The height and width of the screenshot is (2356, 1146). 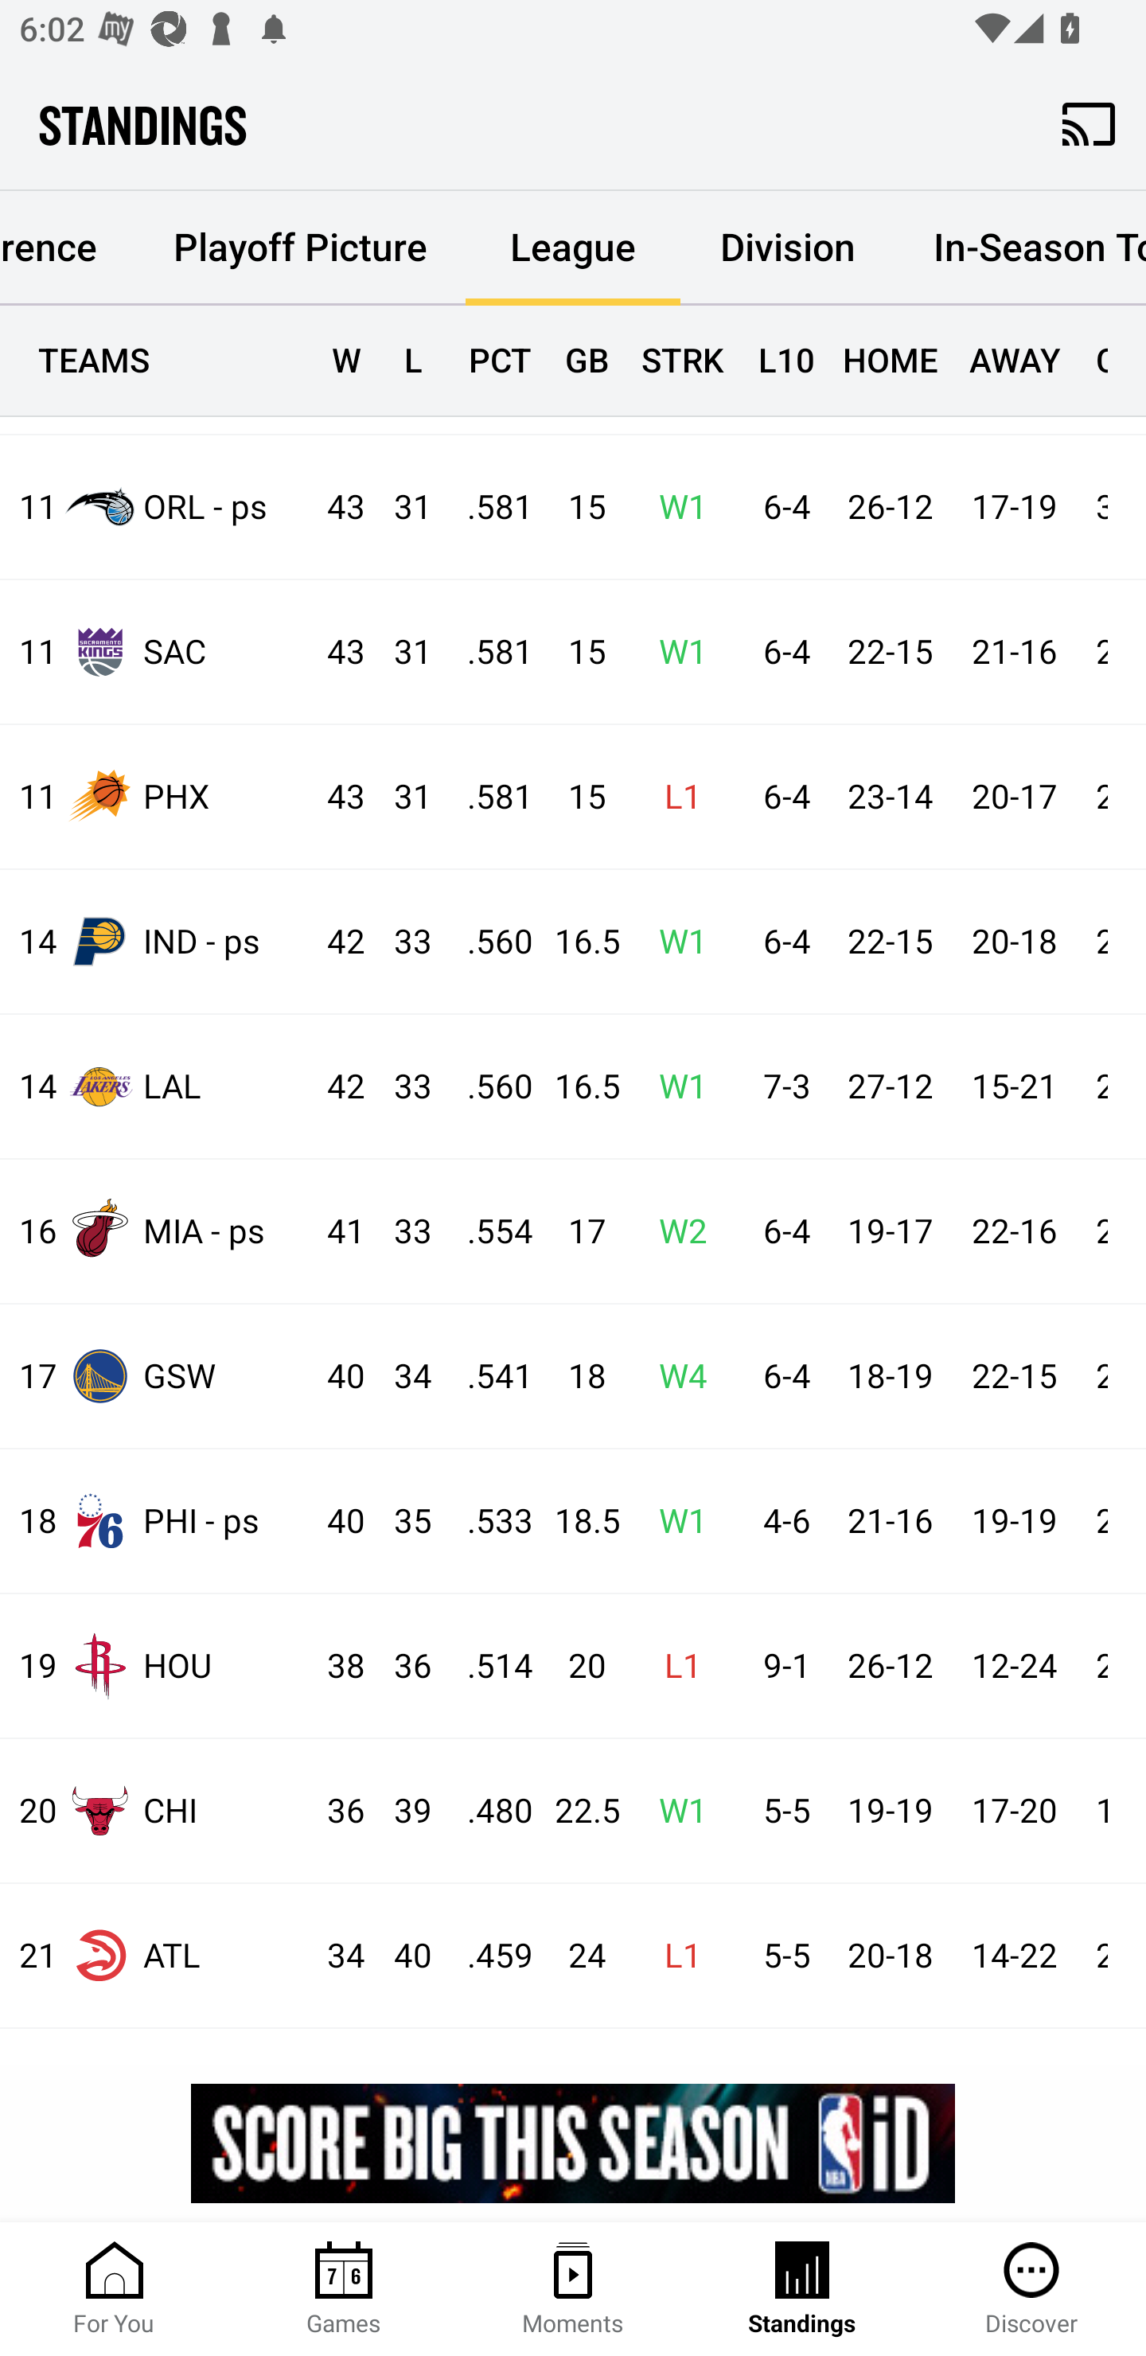 What do you see at coordinates (400, 1812) in the screenshot?
I see `39` at bounding box center [400, 1812].